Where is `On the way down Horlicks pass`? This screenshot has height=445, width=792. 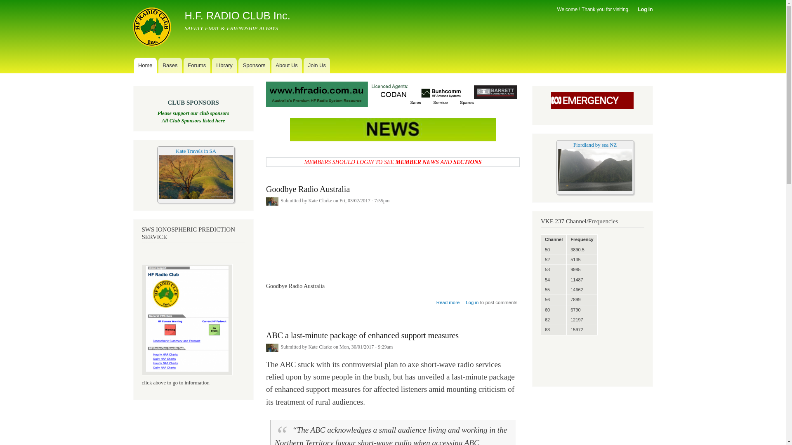
On the way down Horlicks pass is located at coordinates (196, 197).